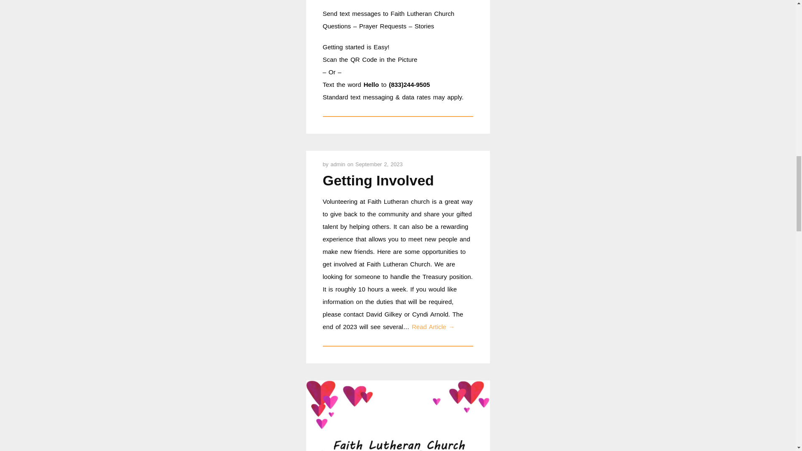 This screenshot has width=802, height=451. I want to click on Getting Involved, so click(378, 180).